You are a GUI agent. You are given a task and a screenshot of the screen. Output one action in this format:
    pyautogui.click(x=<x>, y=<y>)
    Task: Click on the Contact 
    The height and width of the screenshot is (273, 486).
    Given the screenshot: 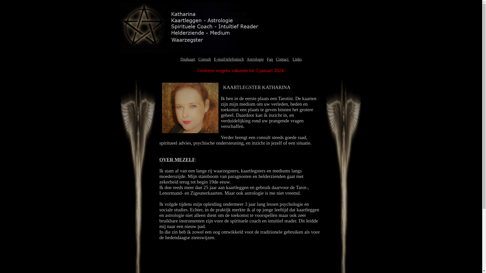 What is the action you would take?
    pyautogui.click(x=283, y=59)
    